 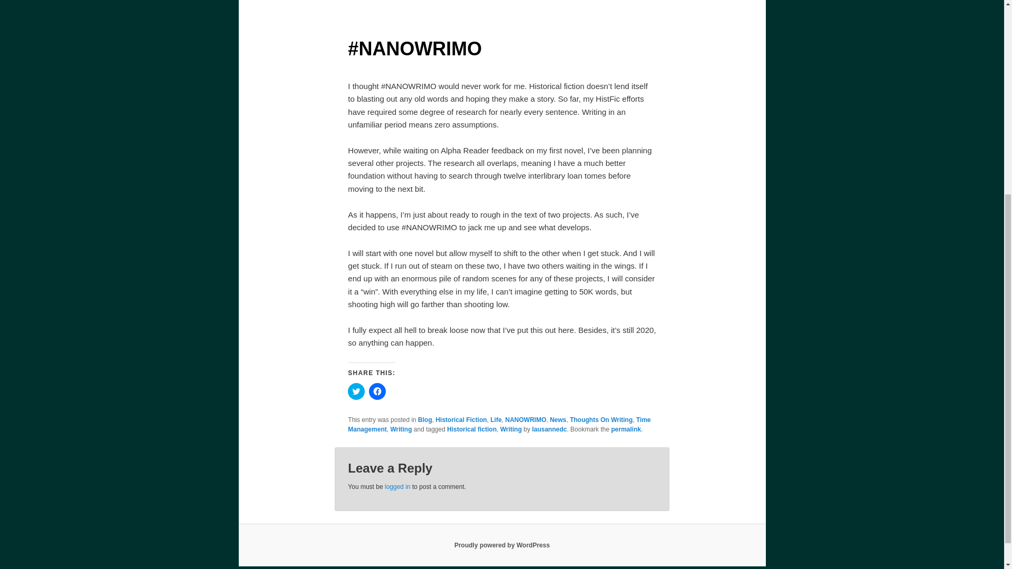 I want to click on Click to share on Facebook, so click(x=377, y=391).